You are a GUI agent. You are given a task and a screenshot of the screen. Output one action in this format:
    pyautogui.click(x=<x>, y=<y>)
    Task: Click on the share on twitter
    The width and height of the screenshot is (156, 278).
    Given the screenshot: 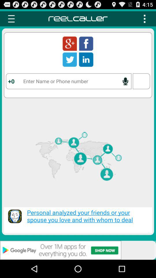 What is the action you would take?
    pyautogui.click(x=70, y=59)
    